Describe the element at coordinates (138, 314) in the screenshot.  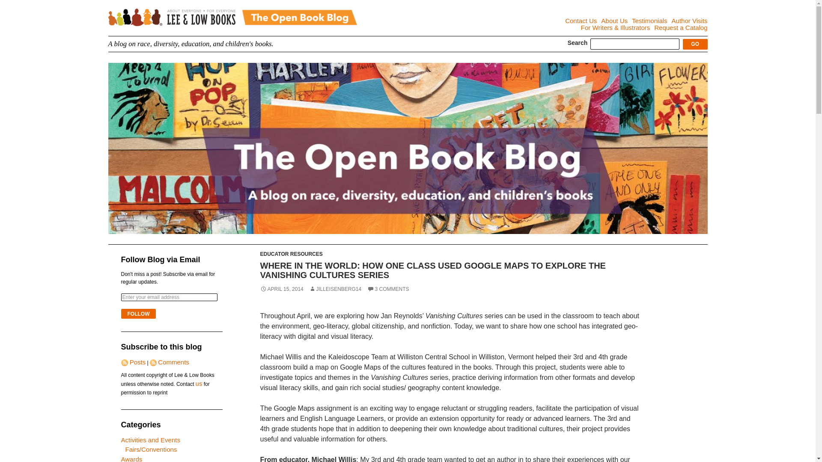
I see `Follow` at that location.